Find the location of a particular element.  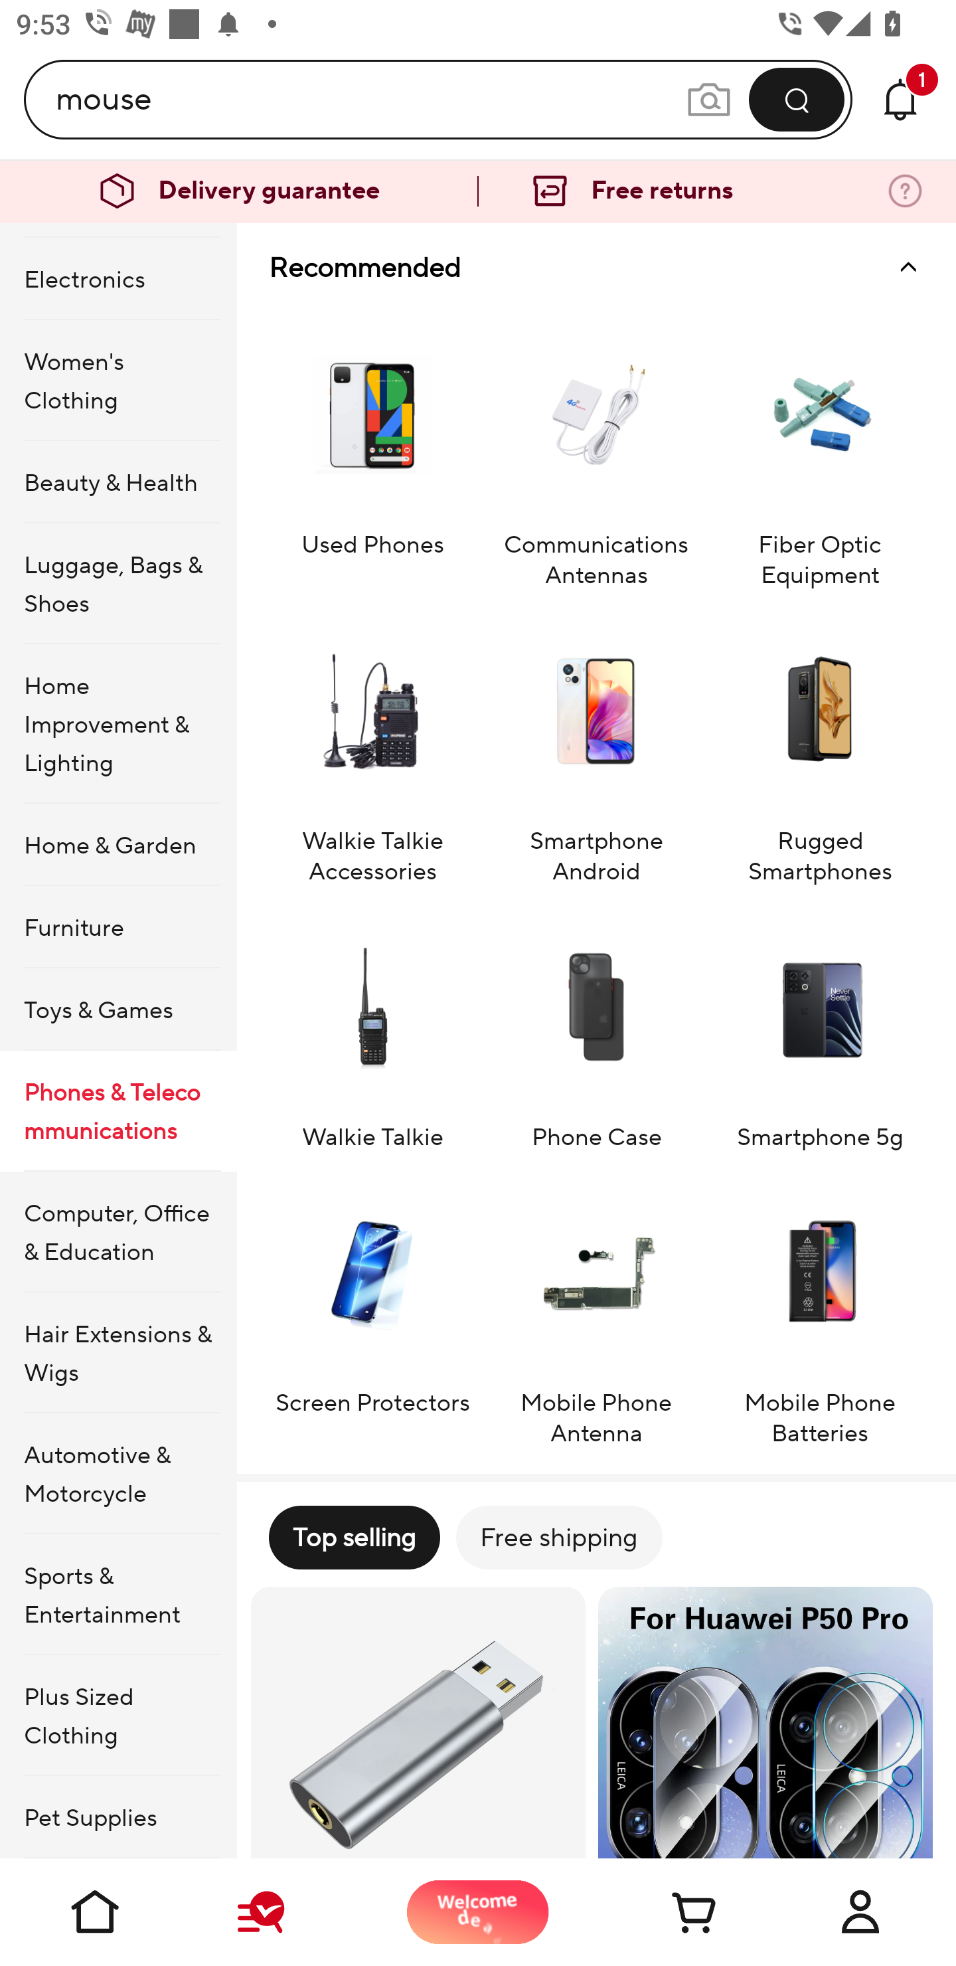

Women's Clothing is located at coordinates (118, 380).